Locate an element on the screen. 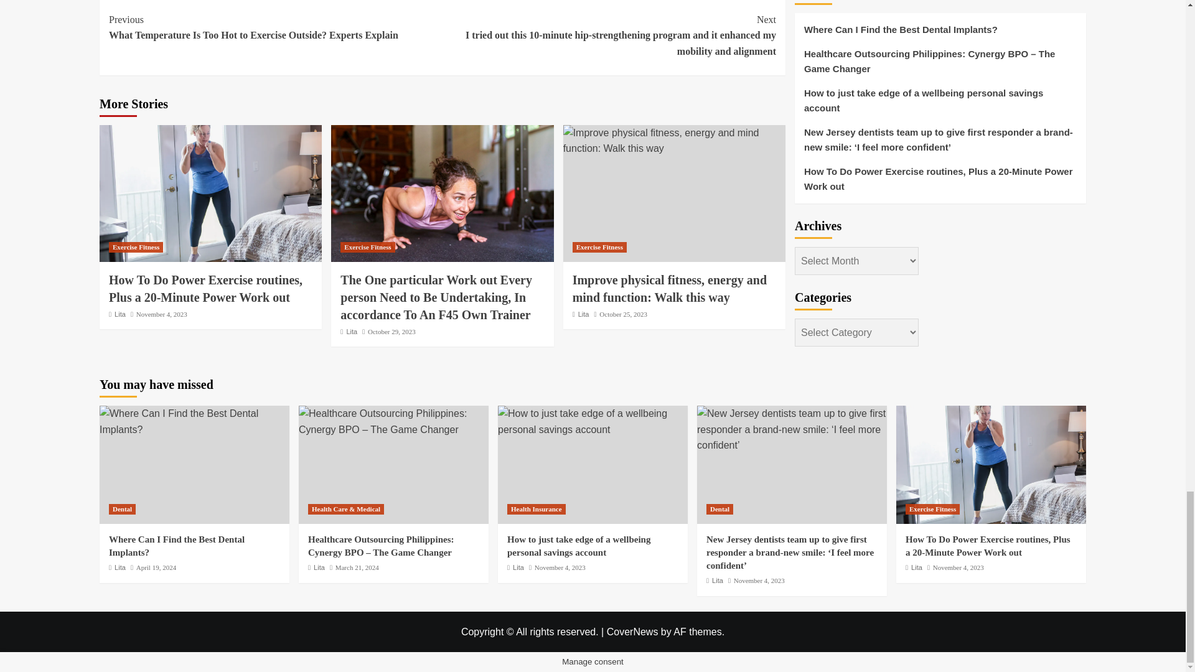  Lita is located at coordinates (352, 331).